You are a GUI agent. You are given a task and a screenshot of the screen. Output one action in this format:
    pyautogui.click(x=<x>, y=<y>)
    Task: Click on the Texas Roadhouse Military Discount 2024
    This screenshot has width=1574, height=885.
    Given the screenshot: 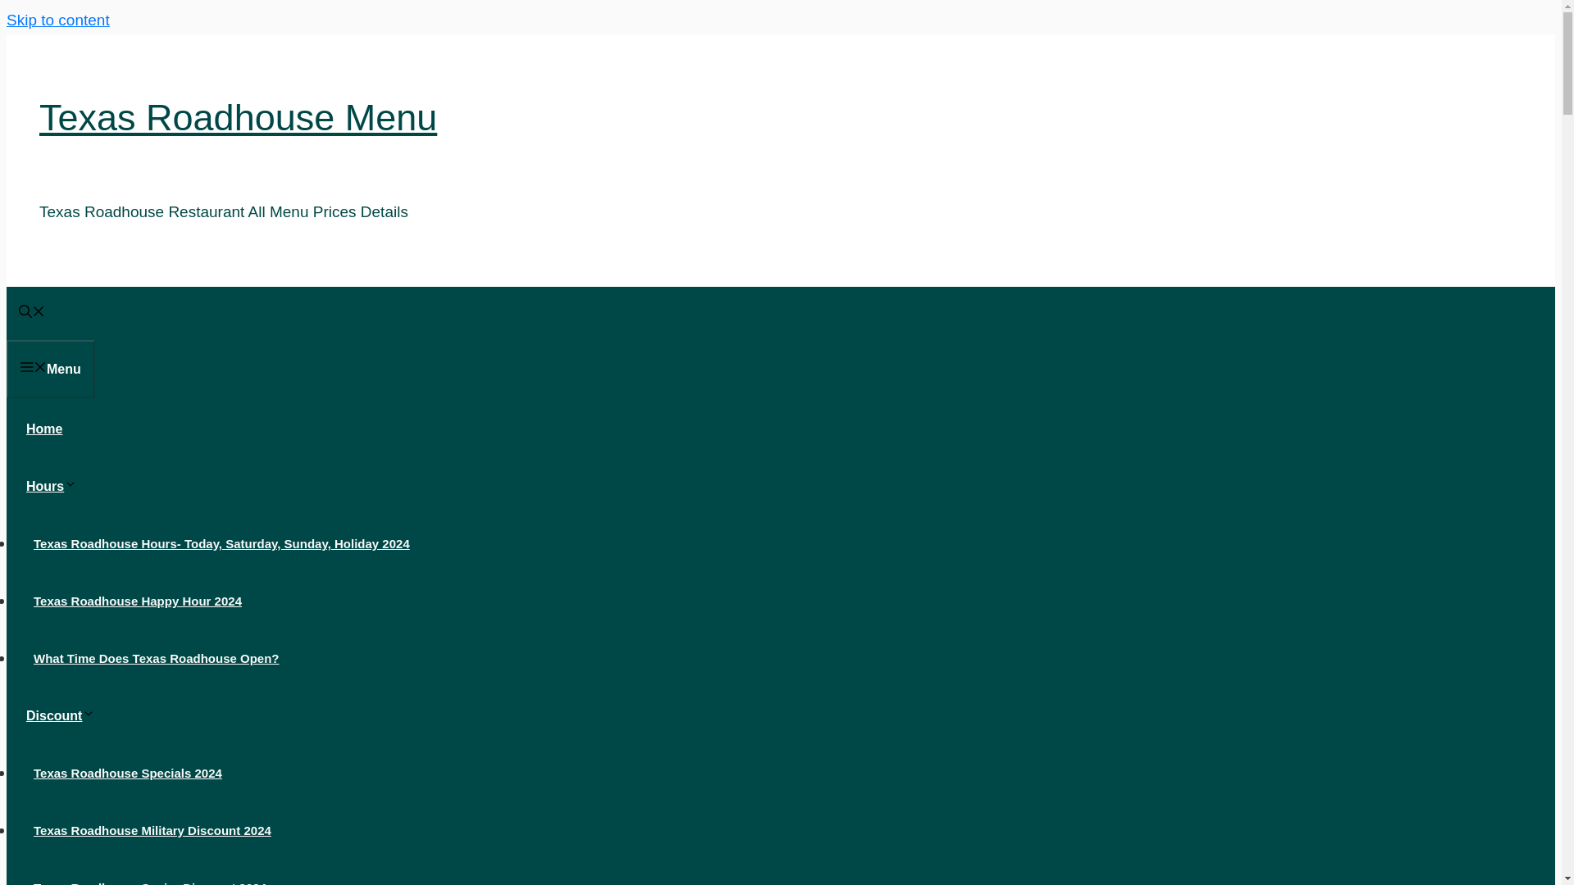 What is the action you would take?
    pyautogui.click(x=152, y=830)
    